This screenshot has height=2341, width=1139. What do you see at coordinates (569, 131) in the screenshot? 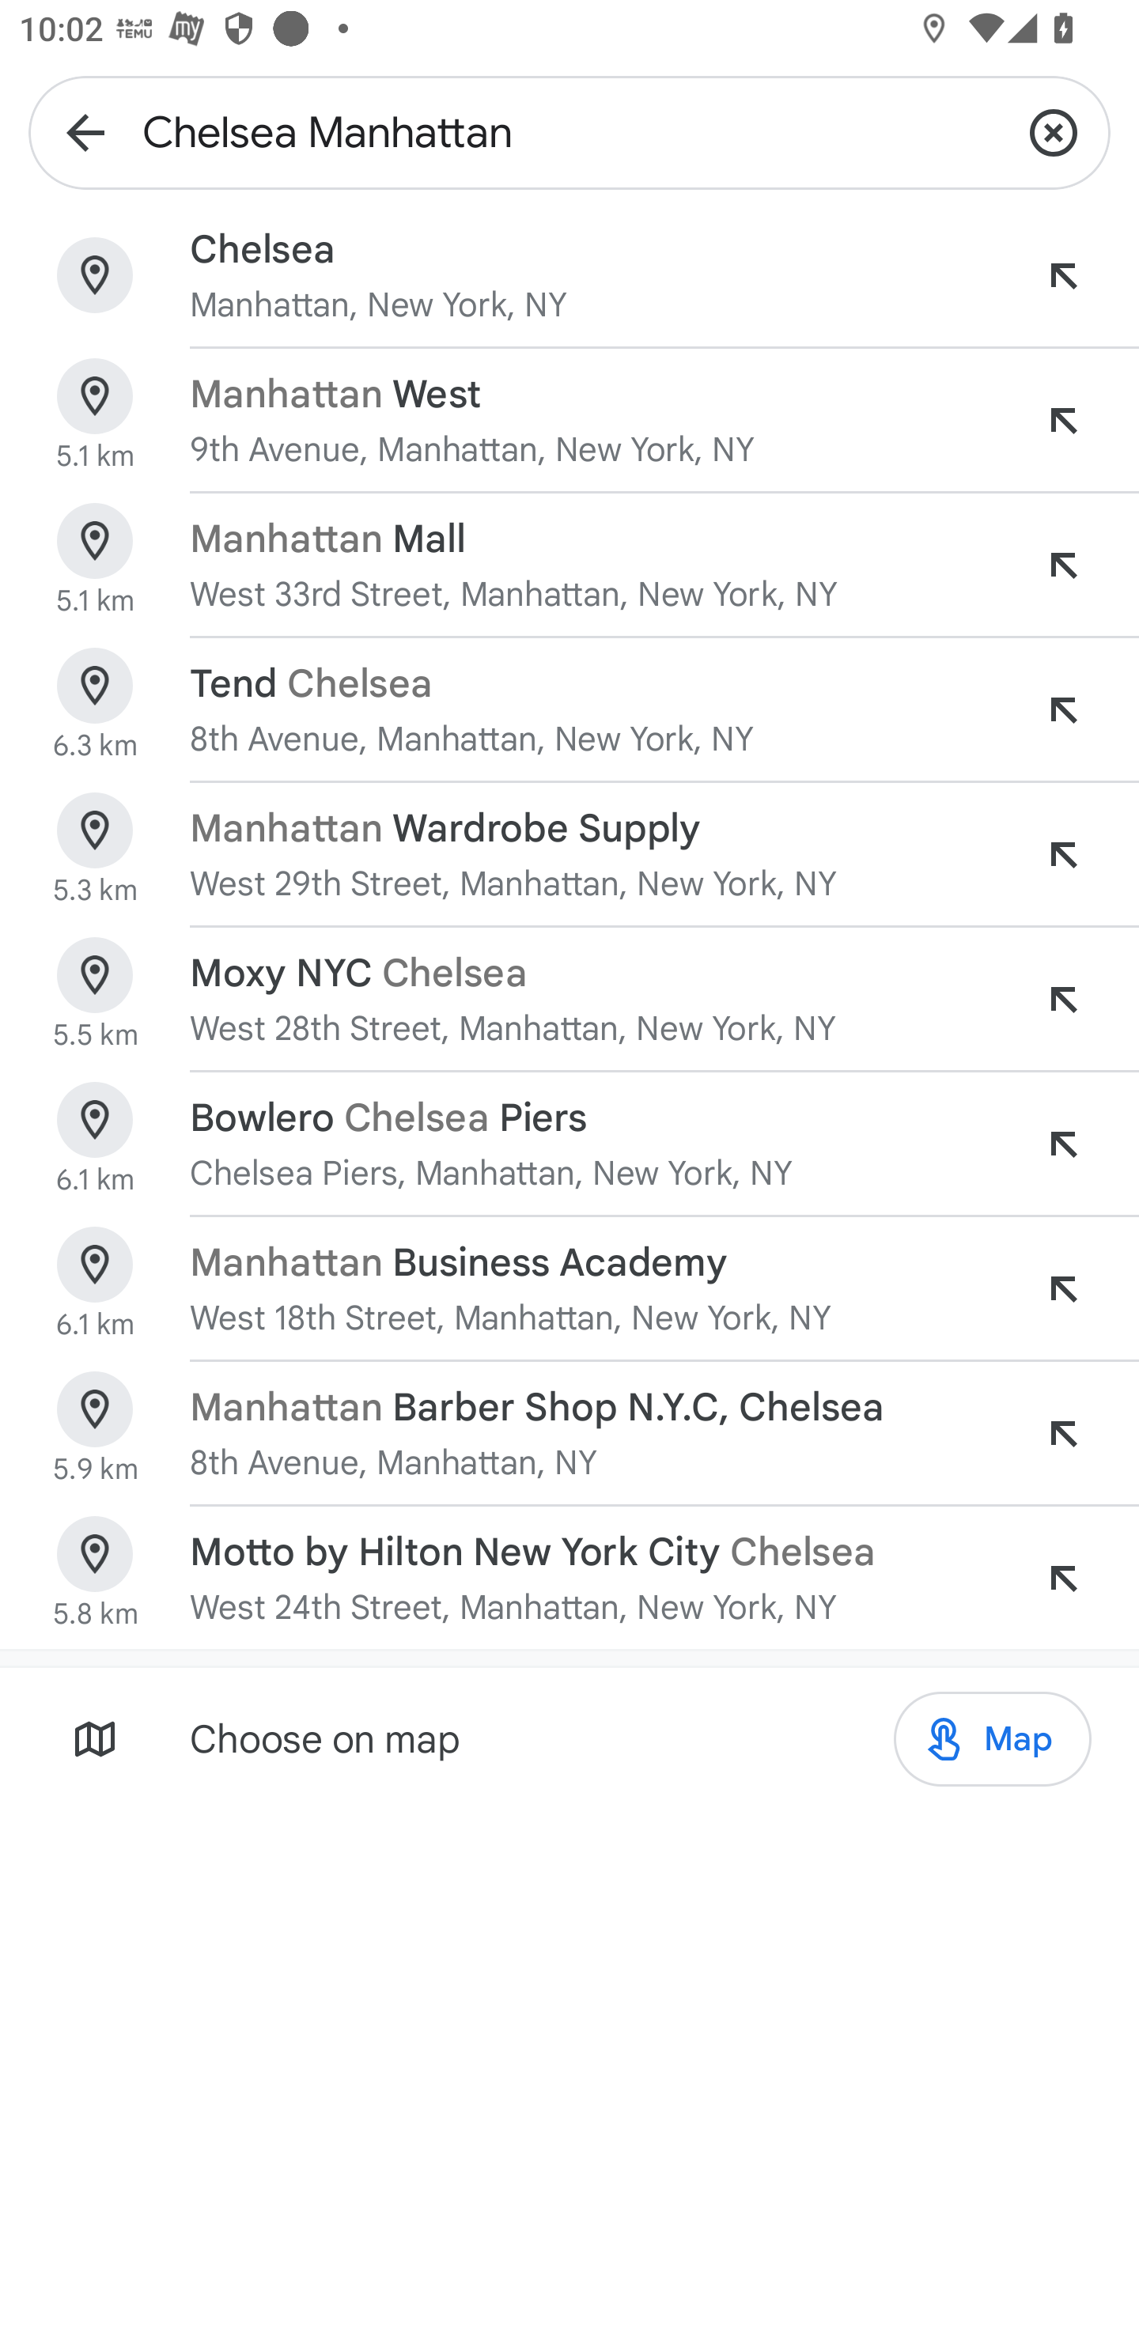
I see `Chelsea Manhattan` at bounding box center [569, 131].